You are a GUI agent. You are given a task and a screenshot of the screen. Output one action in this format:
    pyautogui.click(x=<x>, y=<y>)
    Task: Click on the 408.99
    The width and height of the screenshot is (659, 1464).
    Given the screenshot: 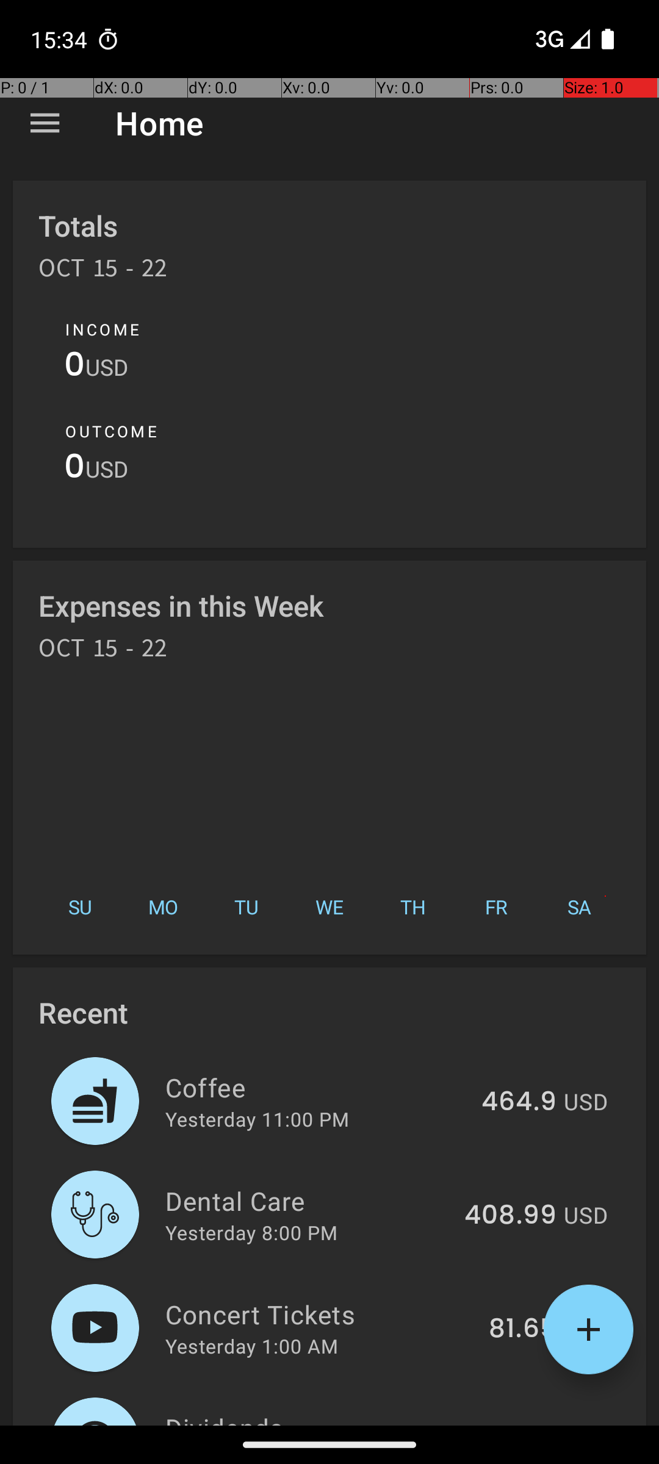 What is the action you would take?
    pyautogui.click(x=510, y=1216)
    